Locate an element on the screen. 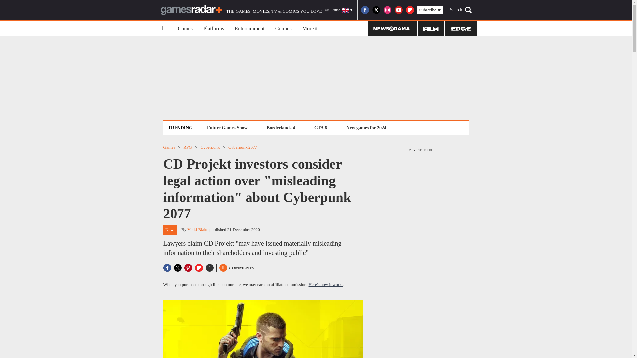 Image resolution: width=637 pixels, height=358 pixels. Comics is located at coordinates (283, 29).